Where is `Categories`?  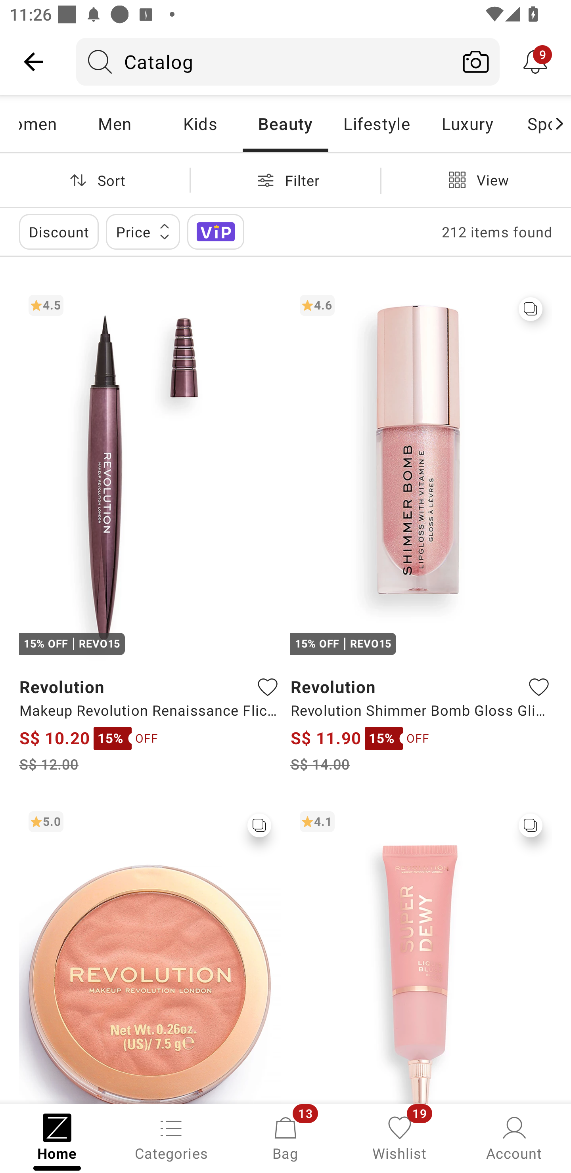
Categories is located at coordinates (171, 1137).